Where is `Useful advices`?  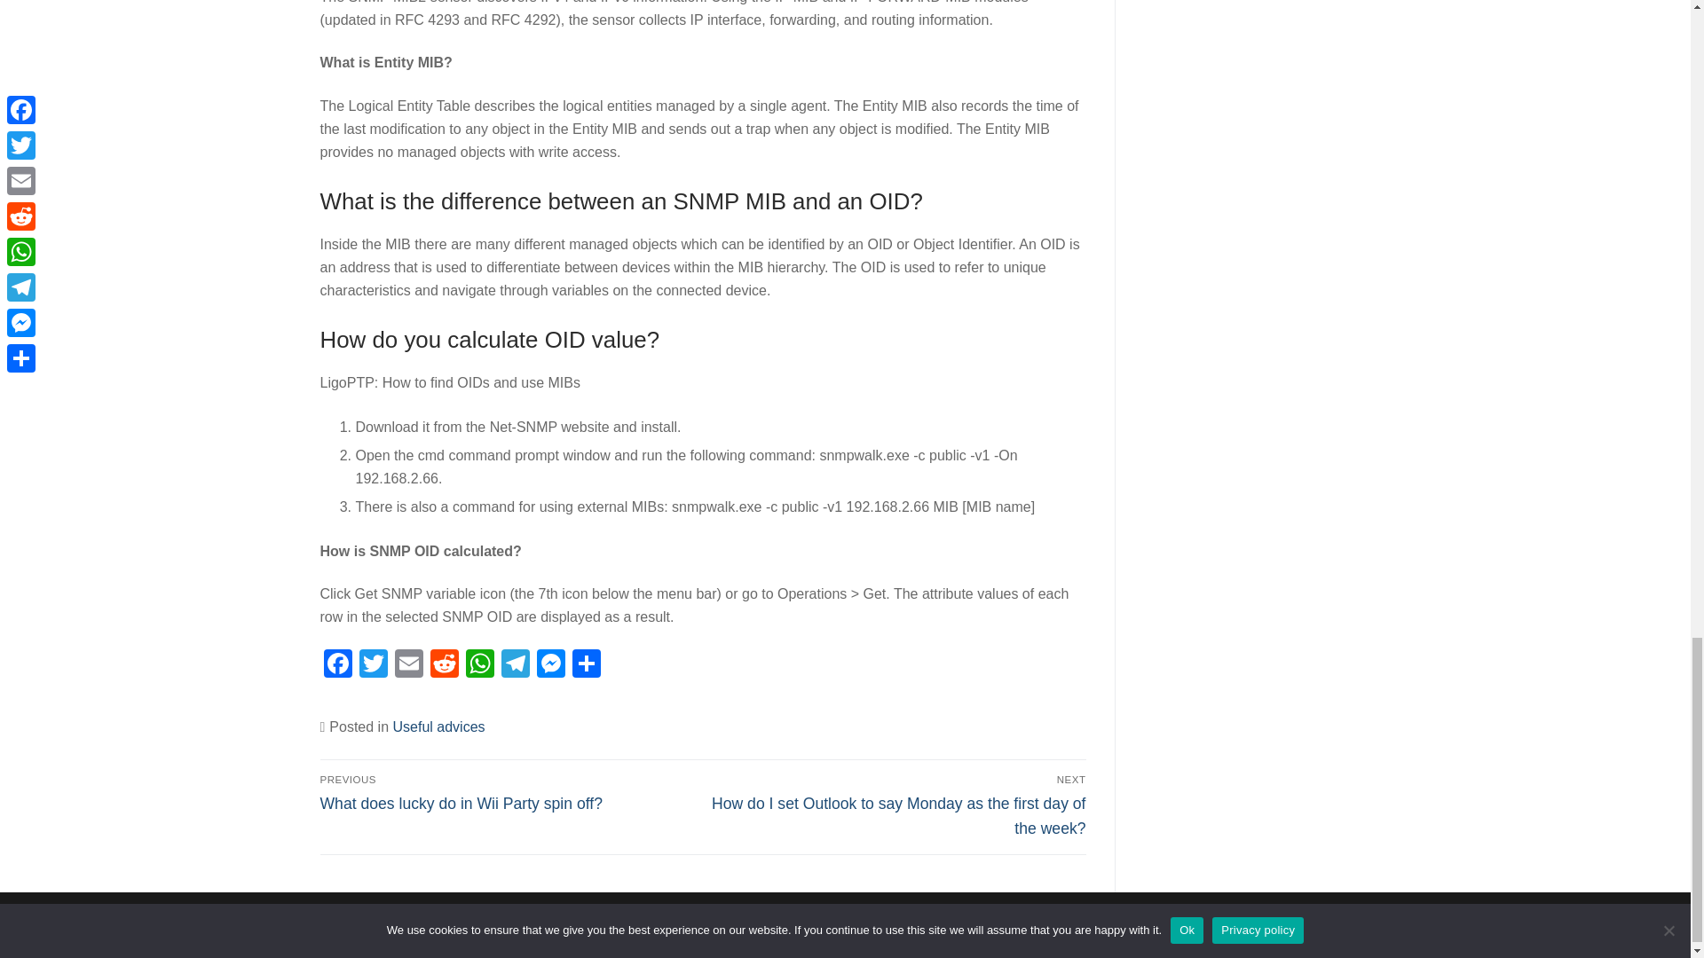
Useful advices is located at coordinates (438, 727).